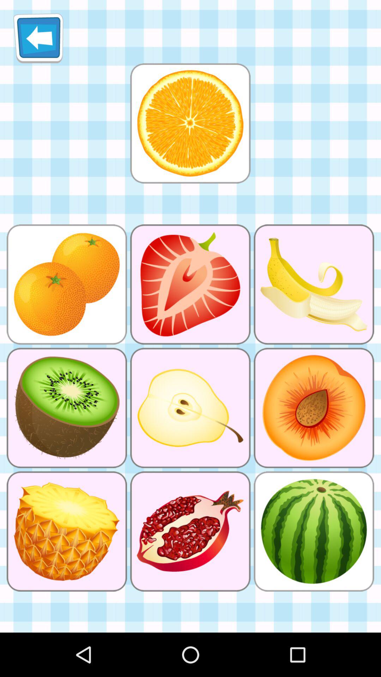  Describe the element at coordinates (38, 38) in the screenshot. I see `go back button` at that location.